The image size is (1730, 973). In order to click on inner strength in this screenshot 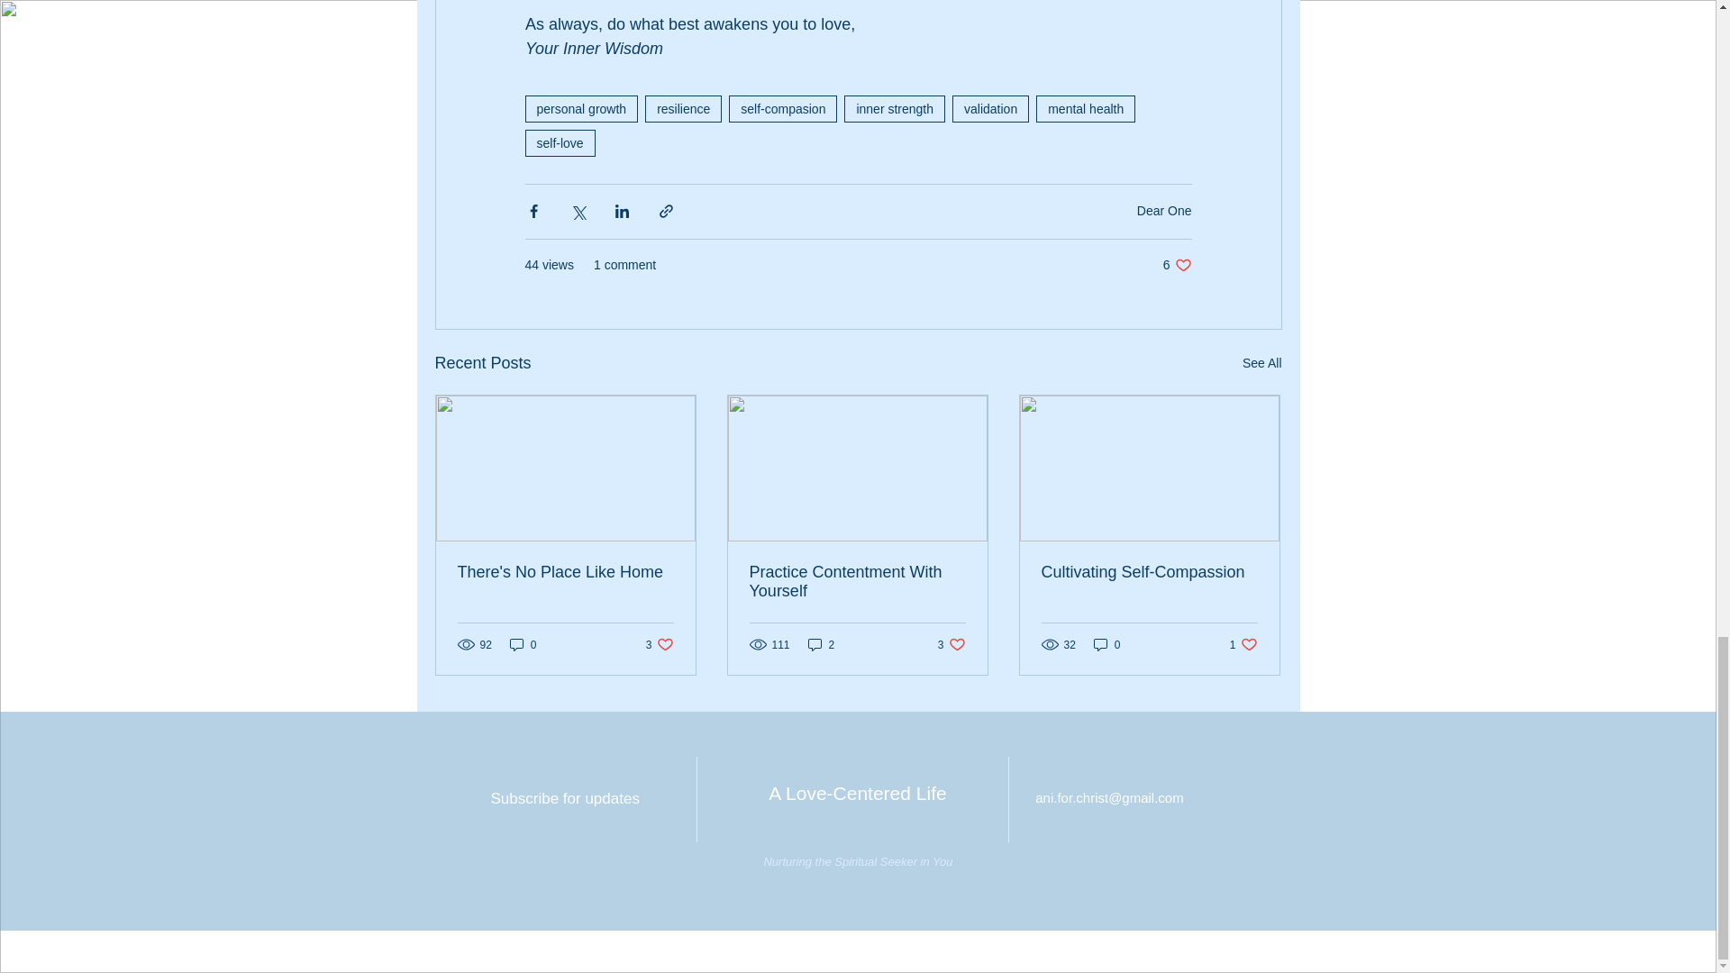, I will do `click(1149, 572)`.